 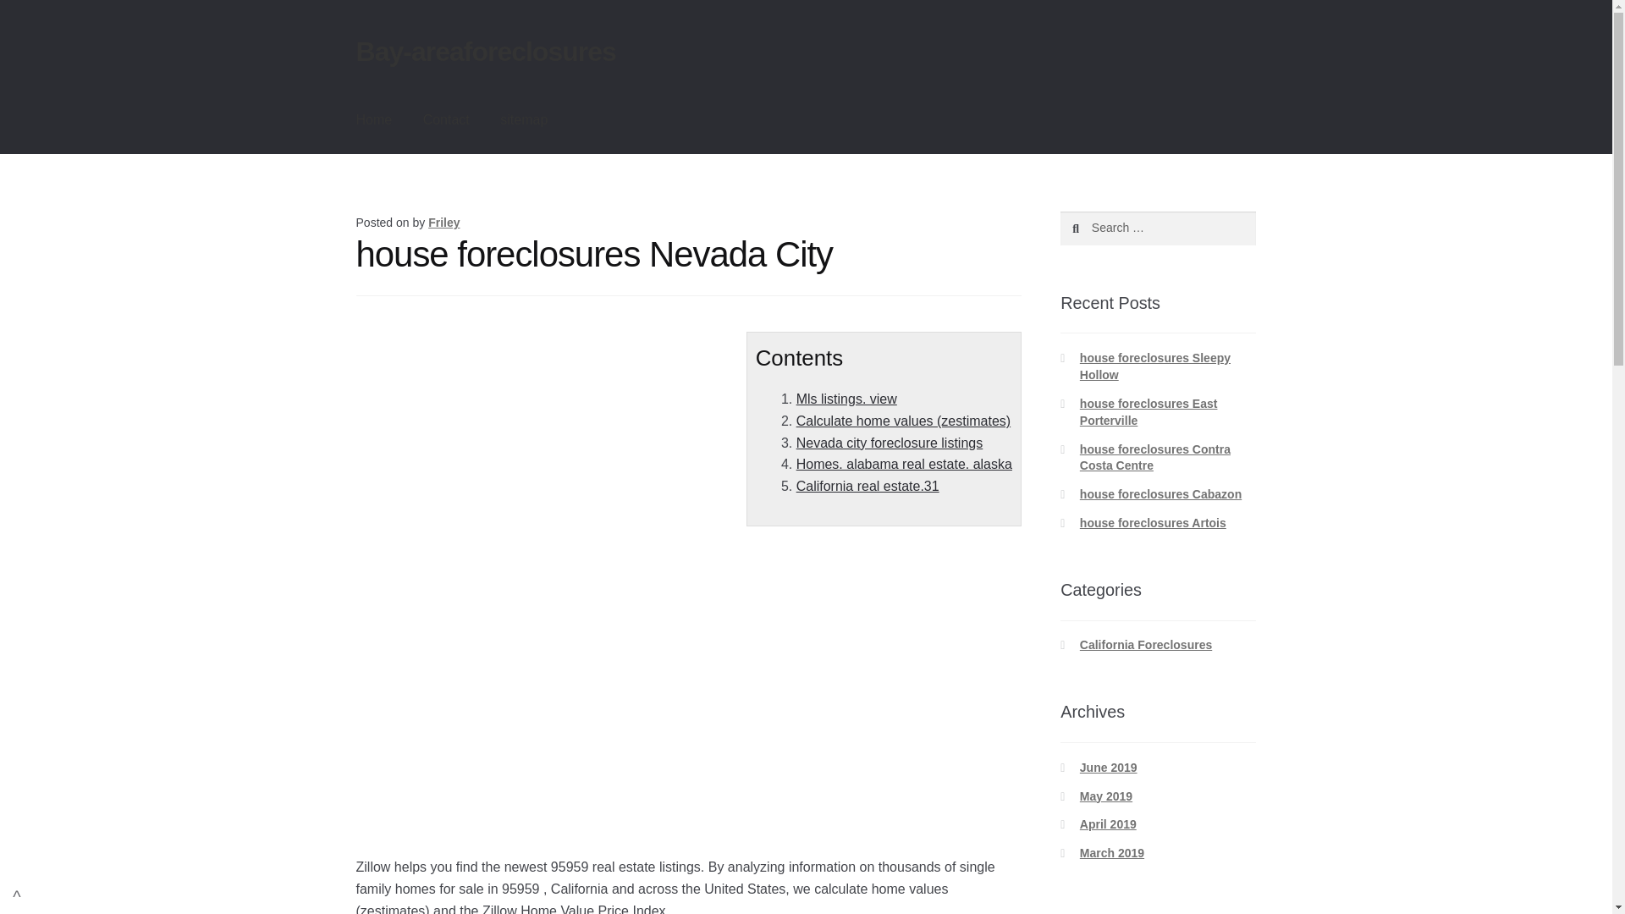 I want to click on house foreclosures Contra Costa Centre, so click(x=1154, y=457).